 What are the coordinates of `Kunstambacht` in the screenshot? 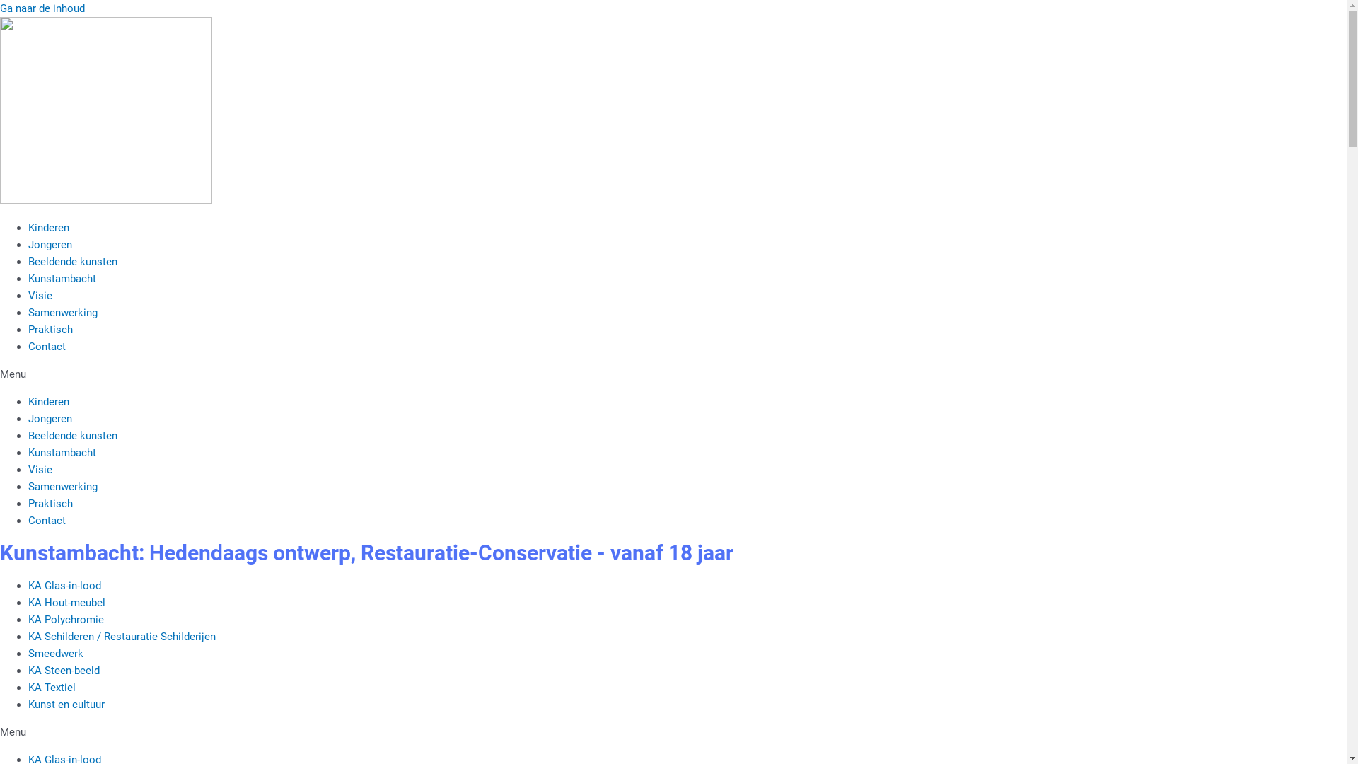 It's located at (62, 279).